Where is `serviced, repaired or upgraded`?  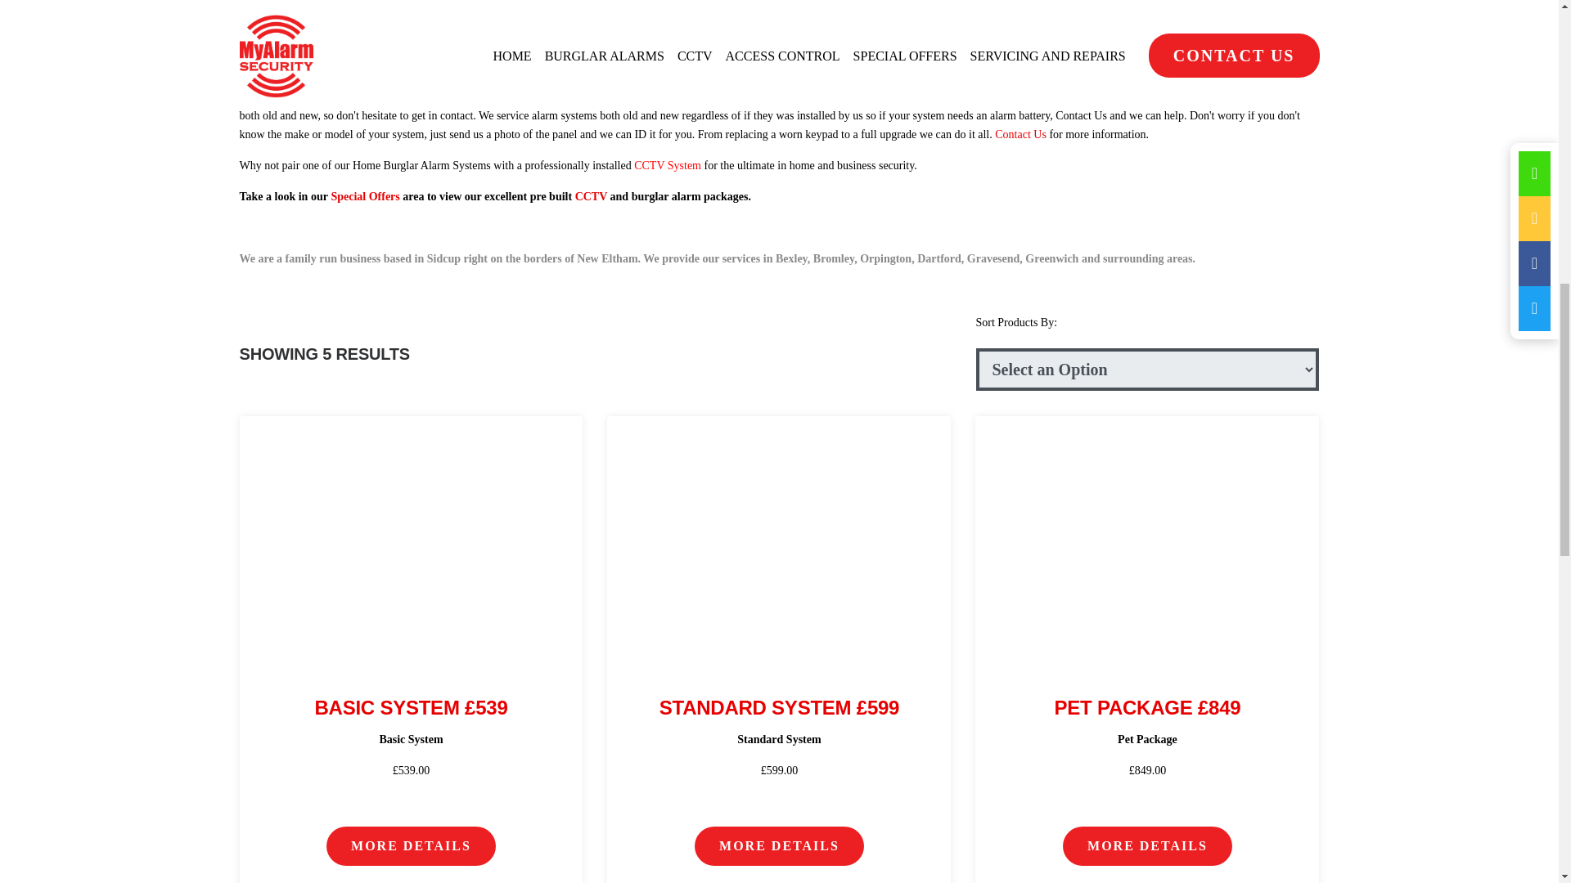 serviced, repaired or upgraded is located at coordinates (592, 96).